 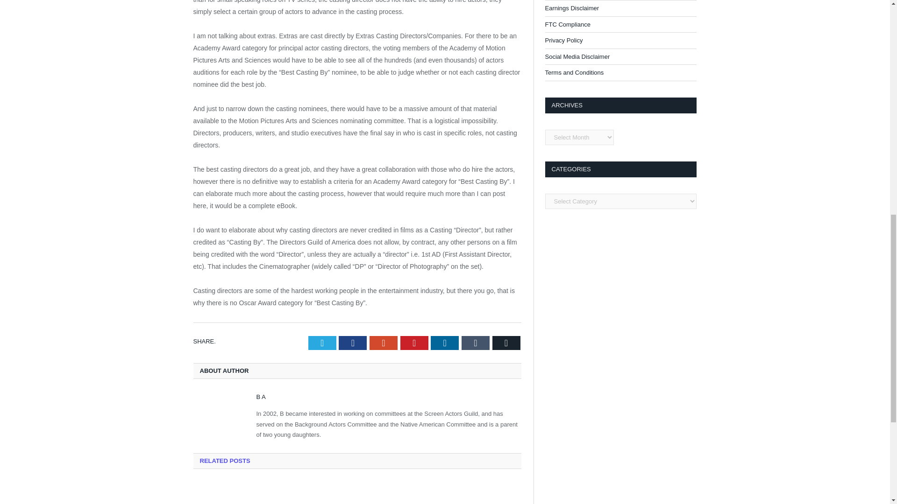 What do you see at coordinates (261, 397) in the screenshot?
I see `B A` at bounding box center [261, 397].